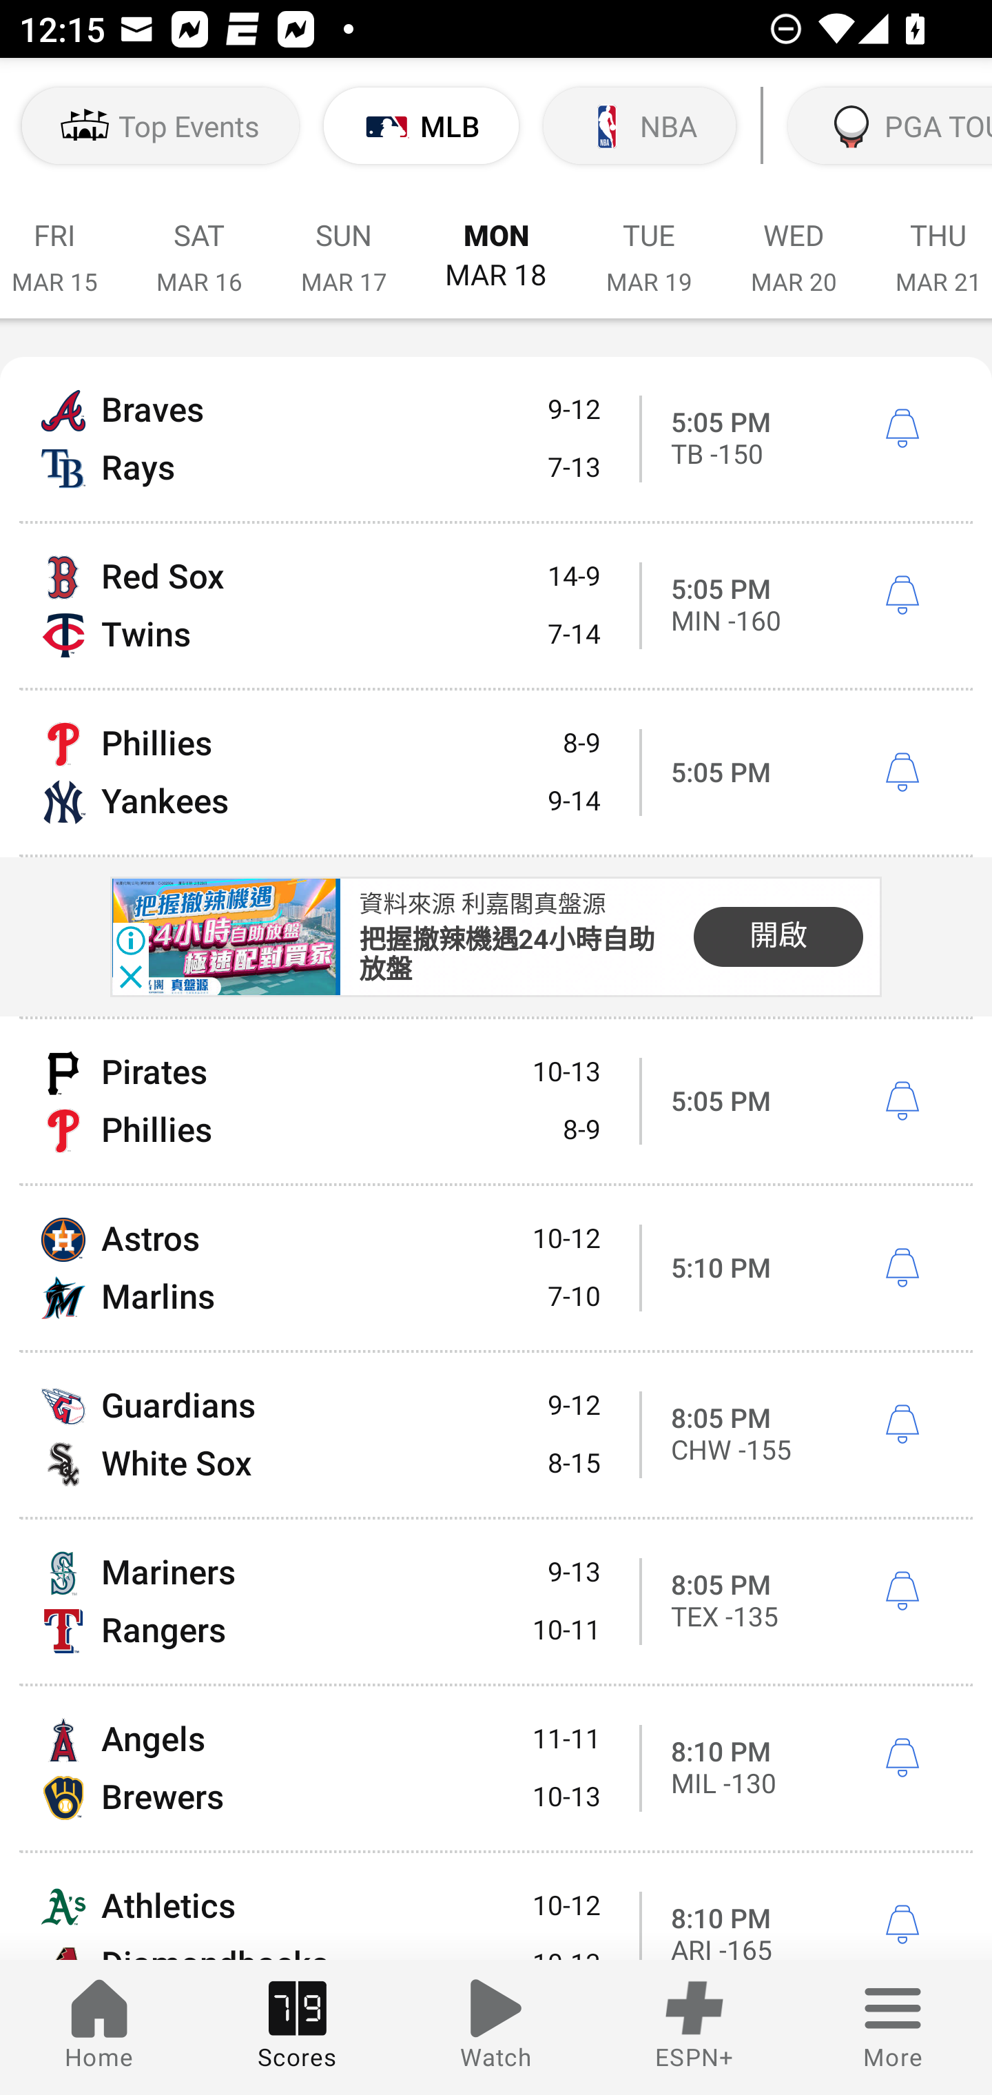  What do you see at coordinates (902, 1424) in the screenshot?
I see `í` at bounding box center [902, 1424].